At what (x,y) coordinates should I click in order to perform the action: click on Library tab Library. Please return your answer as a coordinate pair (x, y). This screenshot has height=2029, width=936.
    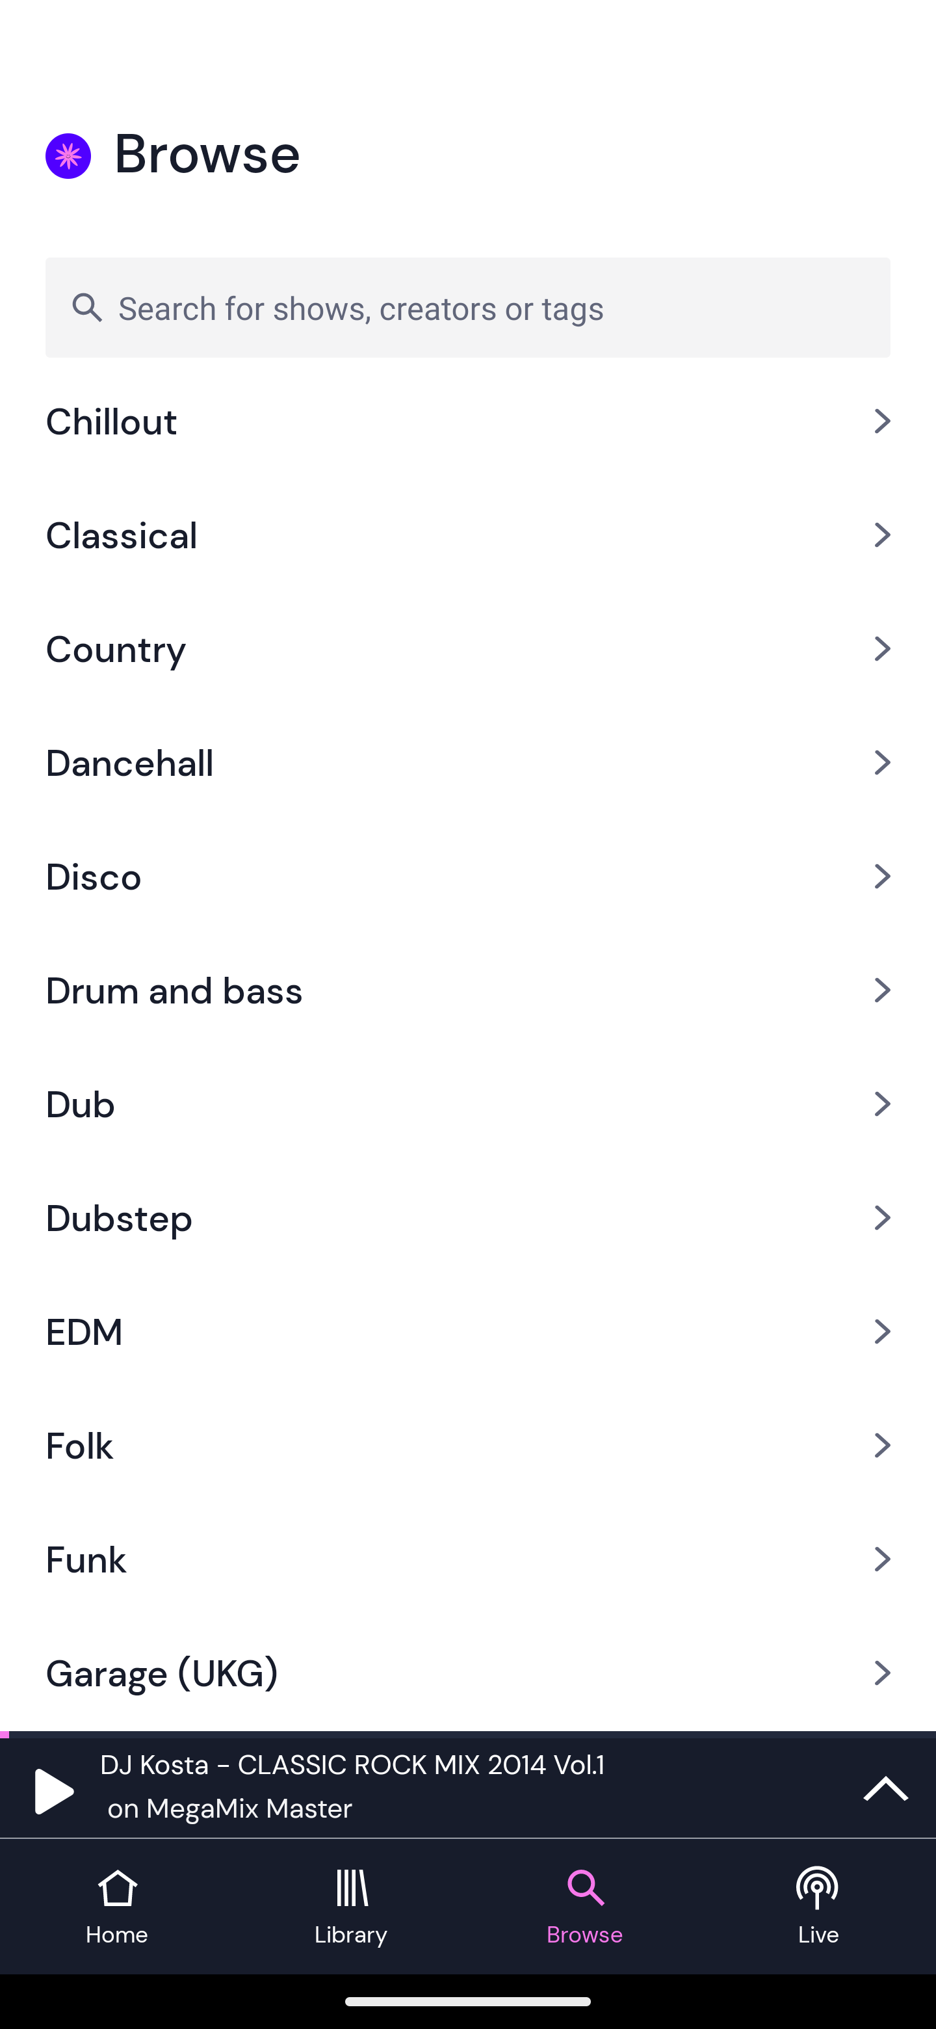
    Looking at the image, I should click on (351, 1907).